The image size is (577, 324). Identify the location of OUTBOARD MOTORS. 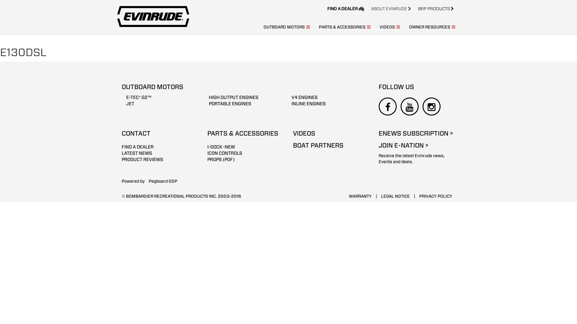
(287, 27).